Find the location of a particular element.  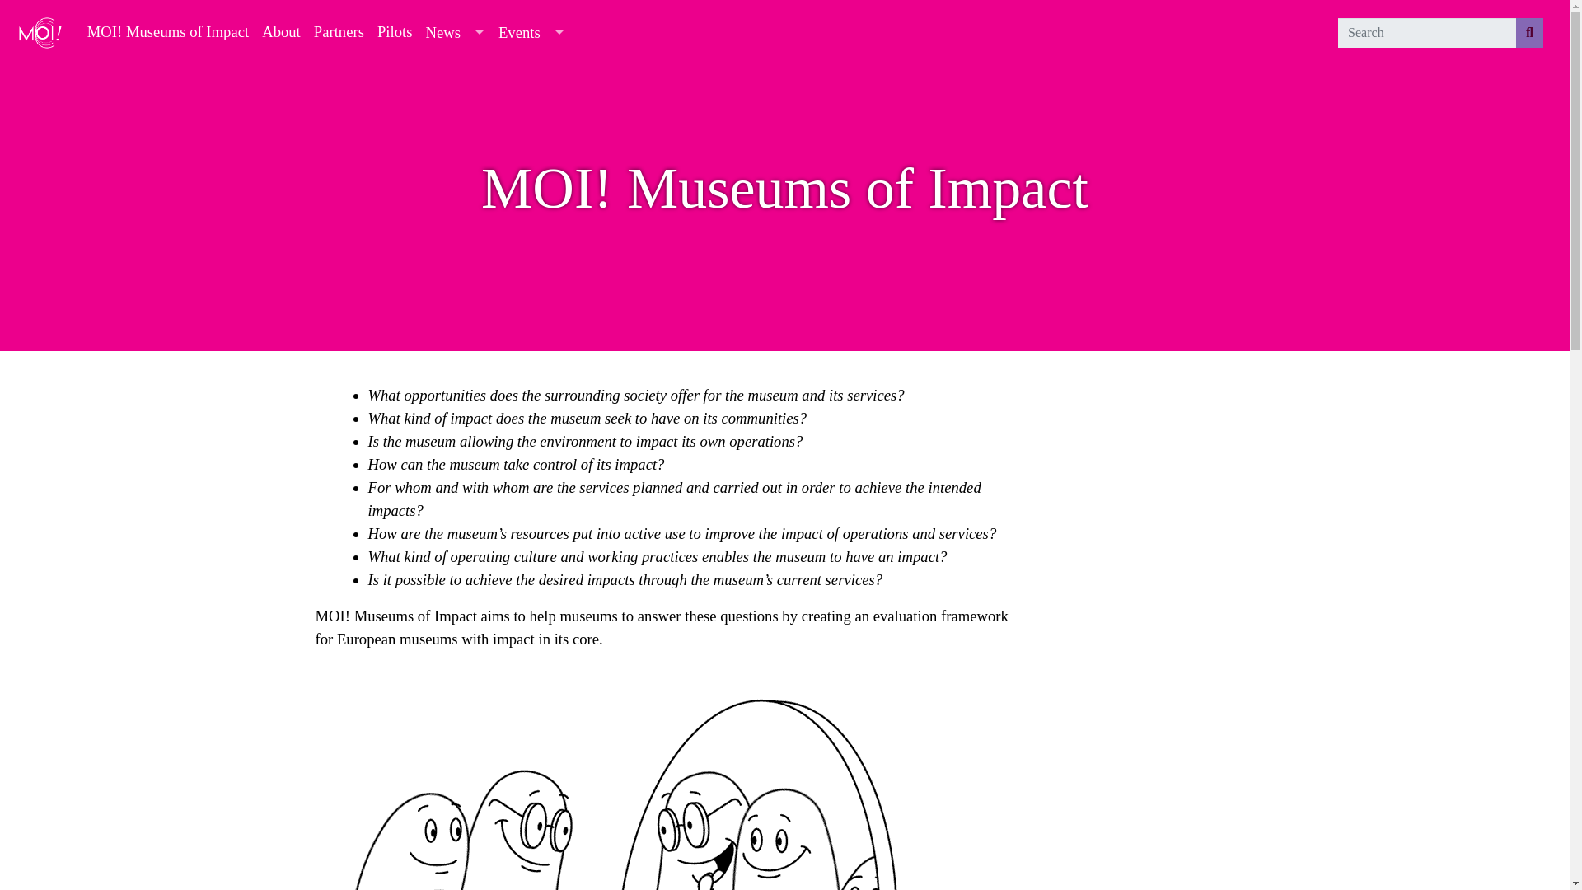

MOI! Museums of Impact is located at coordinates (167, 31).